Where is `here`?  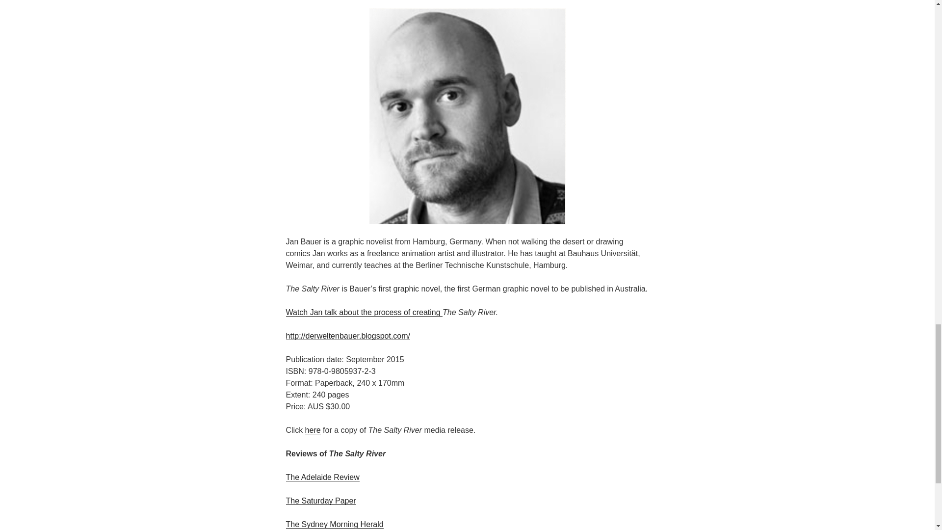 here is located at coordinates (313, 430).